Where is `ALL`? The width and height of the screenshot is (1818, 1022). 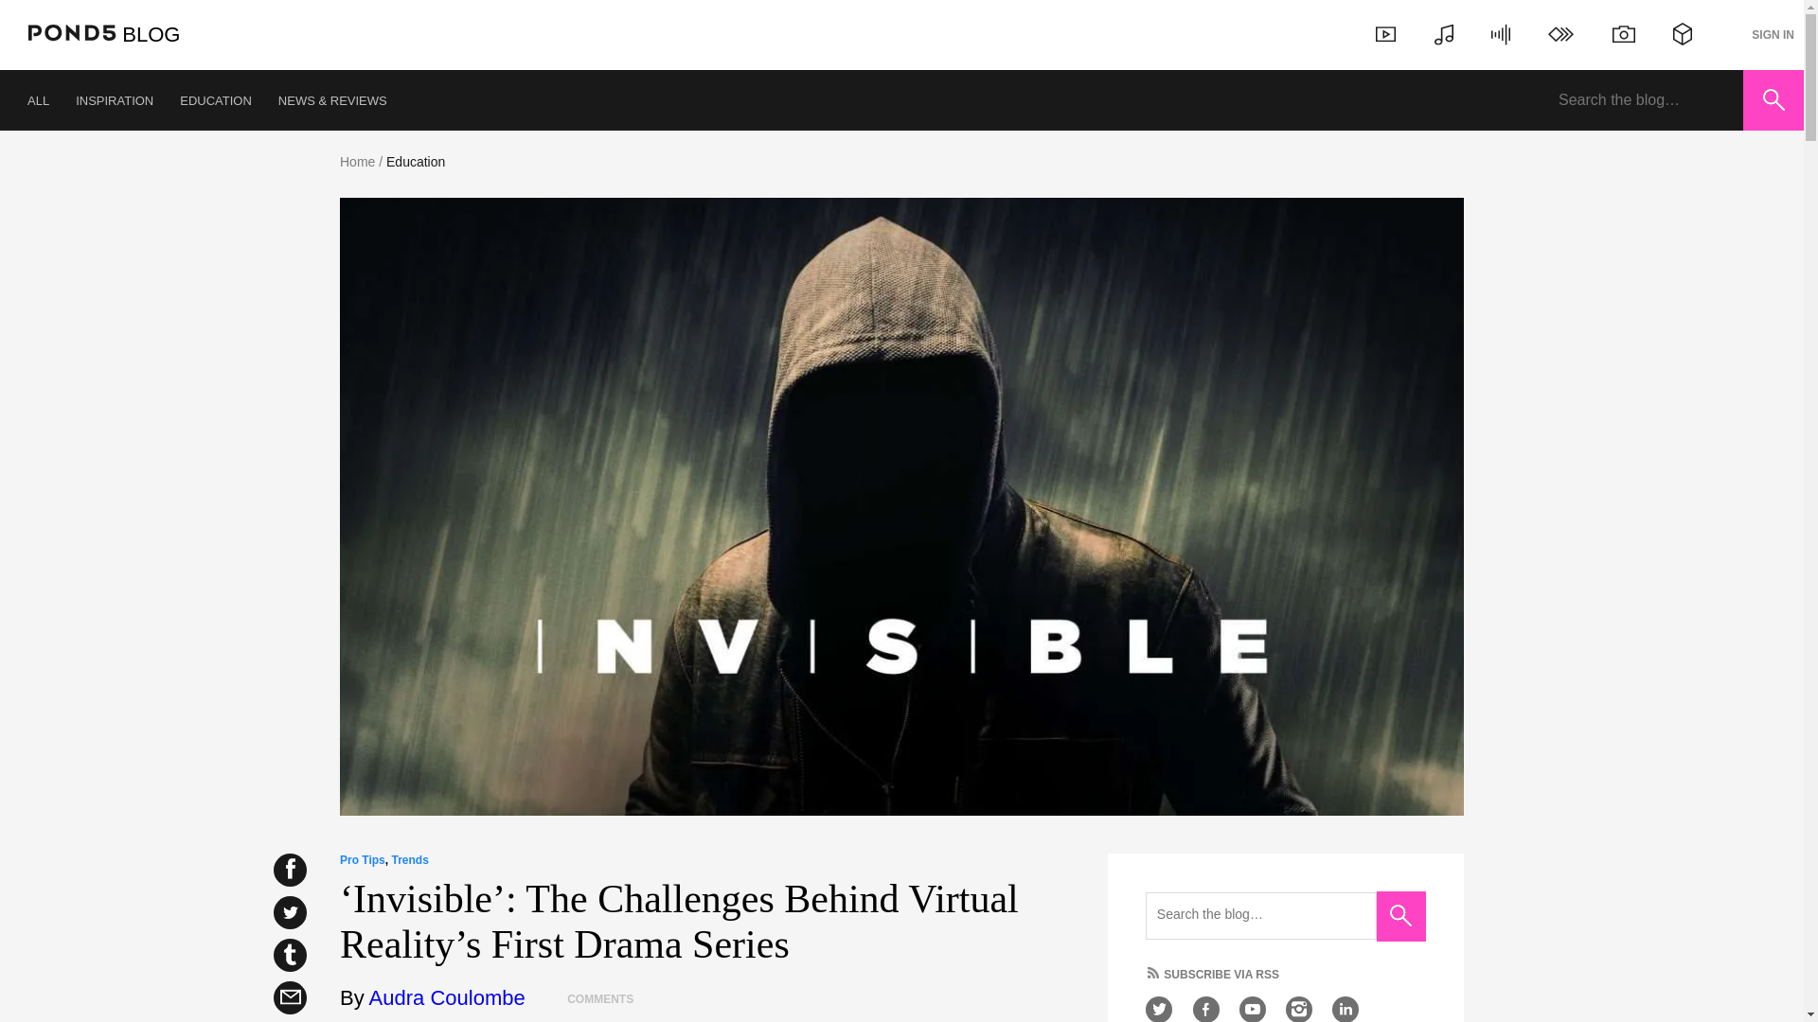 ALL is located at coordinates (38, 99).